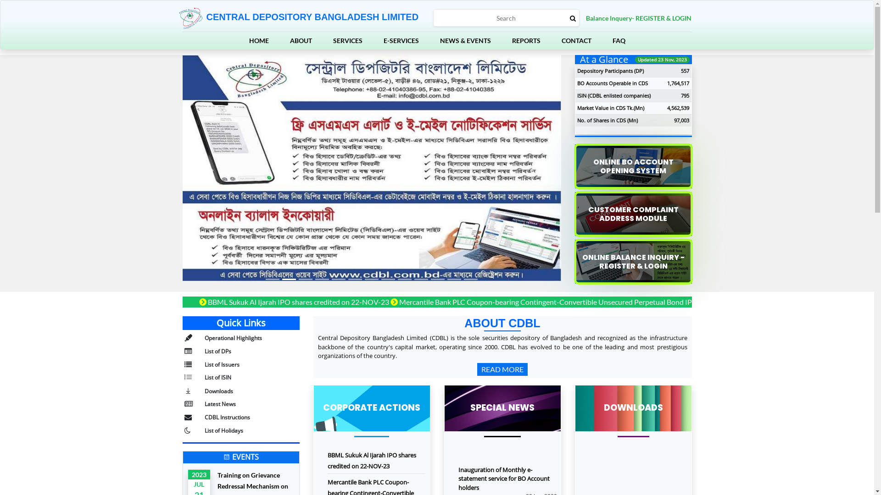 Image resolution: width=881 pixels, height=495 pixels. What do you see at coordinates (576, 40) in the screenshot?
I see `CONTACT` at bounding box center [576, 40].